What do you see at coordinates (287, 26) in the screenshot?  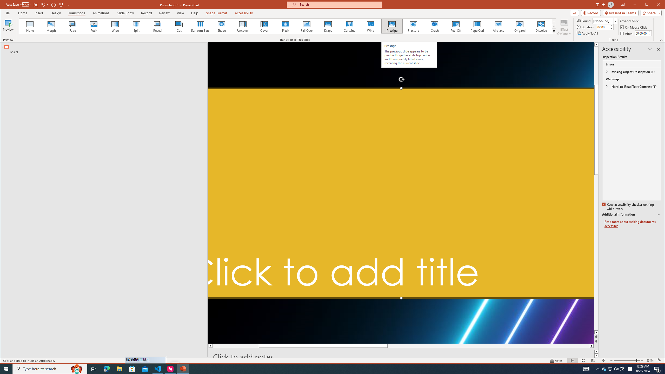 I see `AutomationID: AnimationTransitionGallery` at bounding box center [287, 26].